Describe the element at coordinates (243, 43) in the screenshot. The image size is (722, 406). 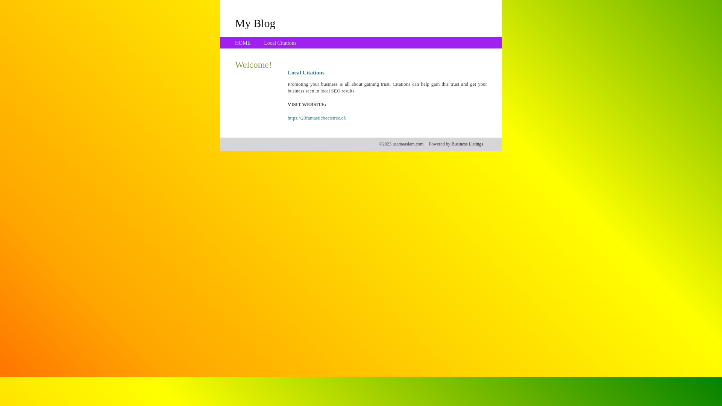
I see `HOME` at that location.